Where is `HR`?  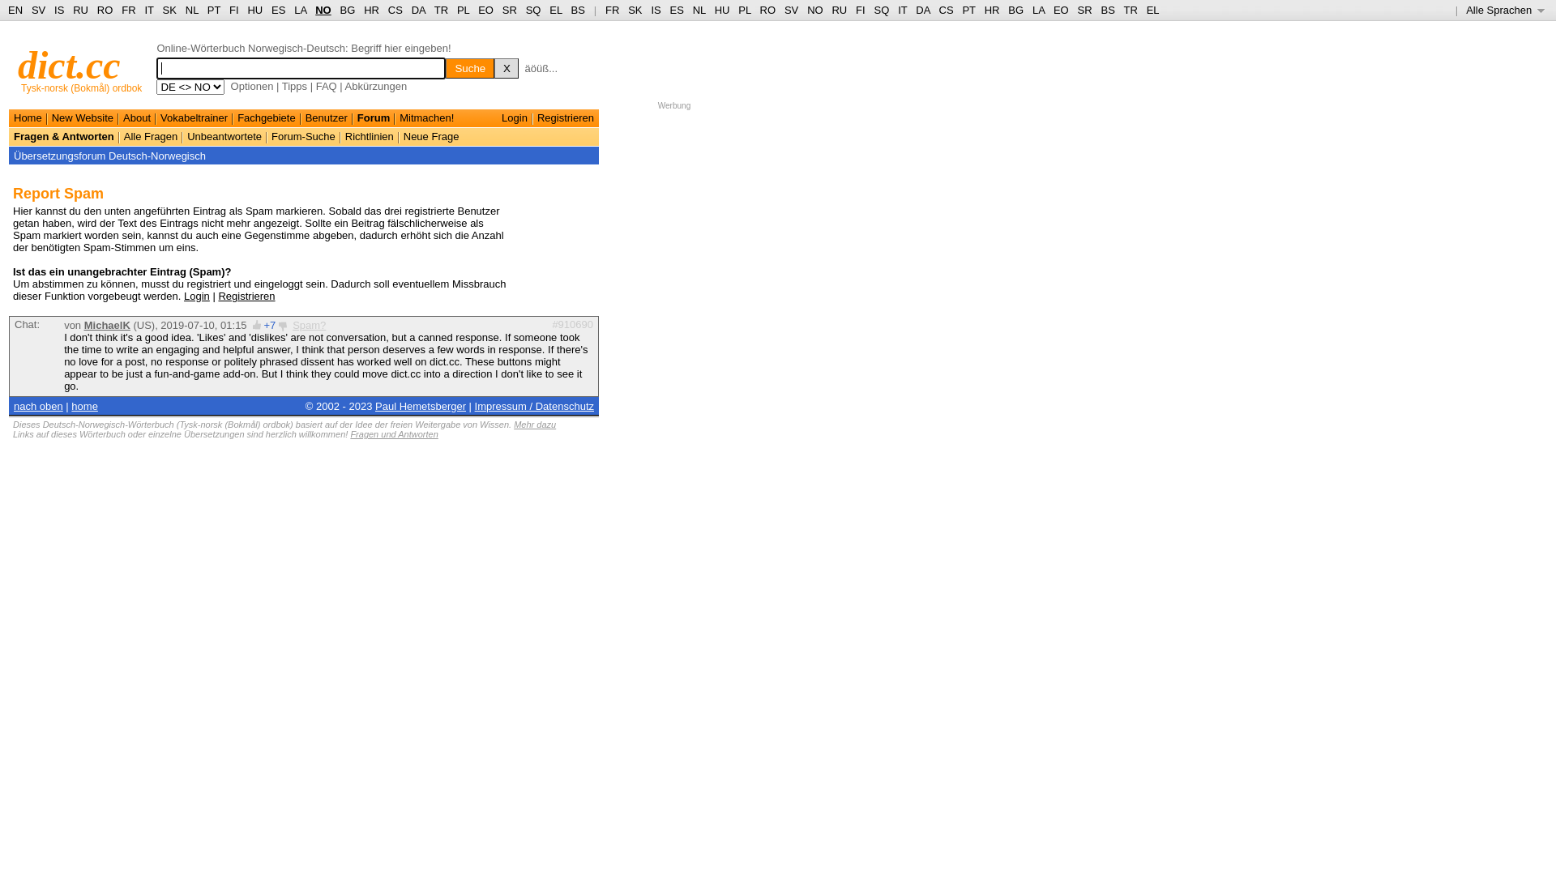 HR is located at coordinates (371, 10).